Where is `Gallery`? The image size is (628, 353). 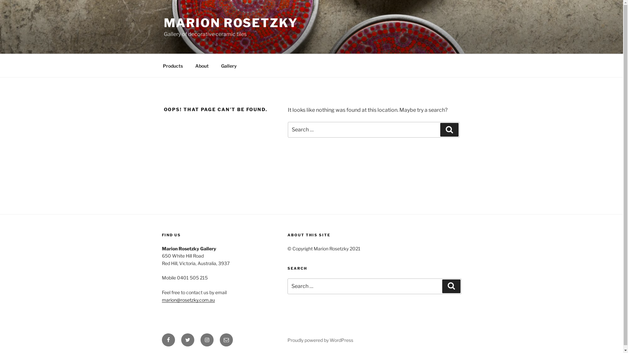 Gallery is located at coordinates (229, 65).